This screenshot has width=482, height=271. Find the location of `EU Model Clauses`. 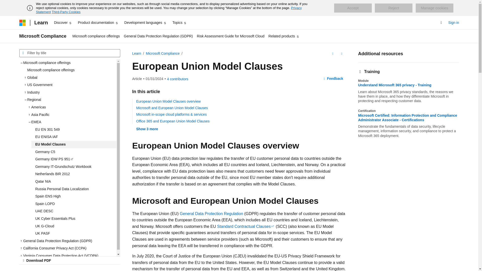

EU Model Clauses is located at coordinates (74, 144).